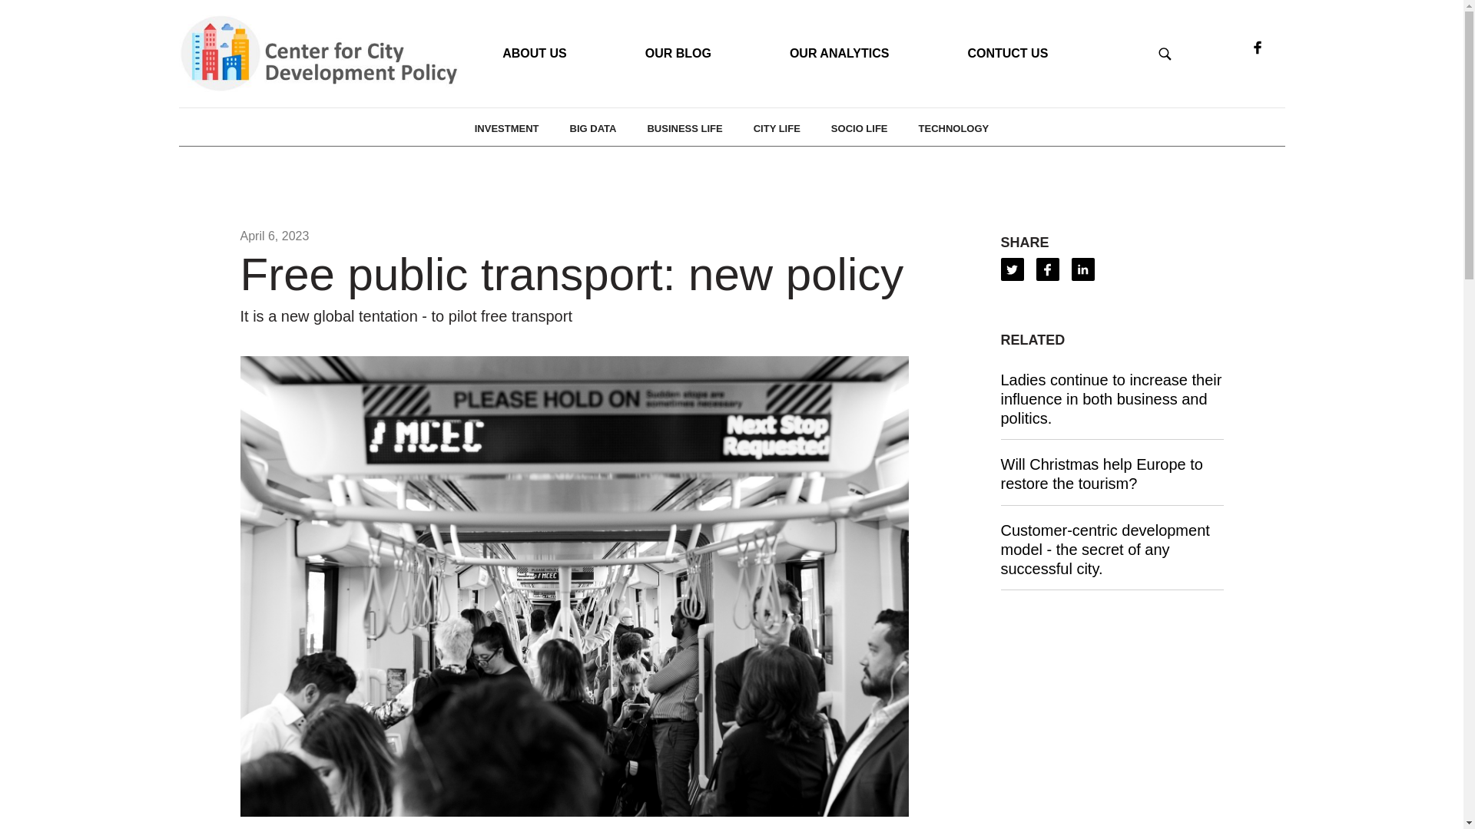  What do you see at coordinates (1082, 269) in the screenshot?
I see `Share on LinkedIn` at bounding box center [1082, 269].